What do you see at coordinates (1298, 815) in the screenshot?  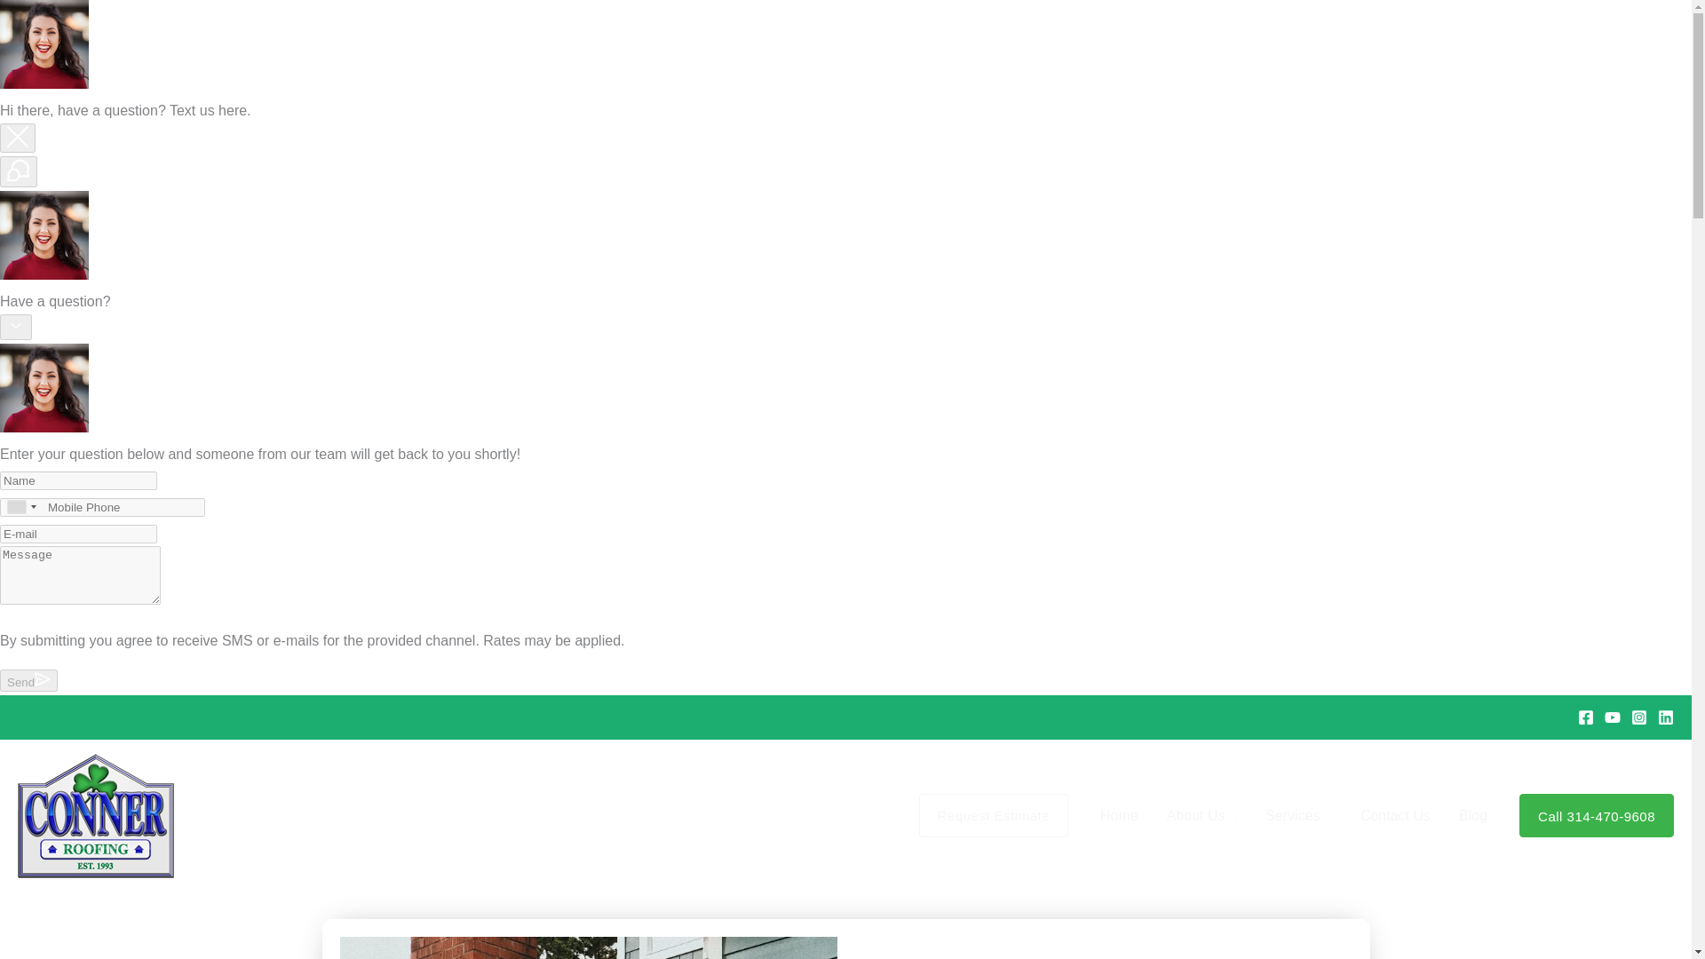 I see `Services` at bounding box center [1298, 815].